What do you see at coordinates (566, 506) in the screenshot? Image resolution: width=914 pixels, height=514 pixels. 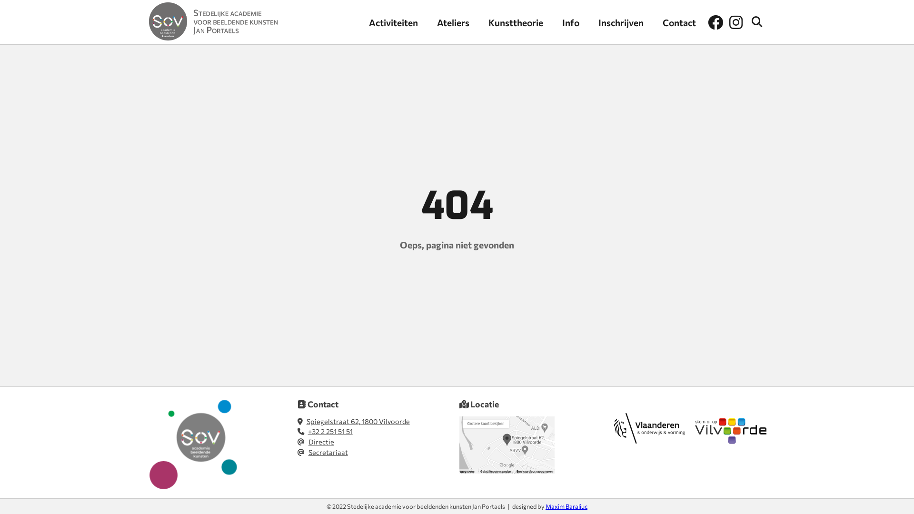 I see `Maxim Baraliuc` at bounding box center [566, 506].